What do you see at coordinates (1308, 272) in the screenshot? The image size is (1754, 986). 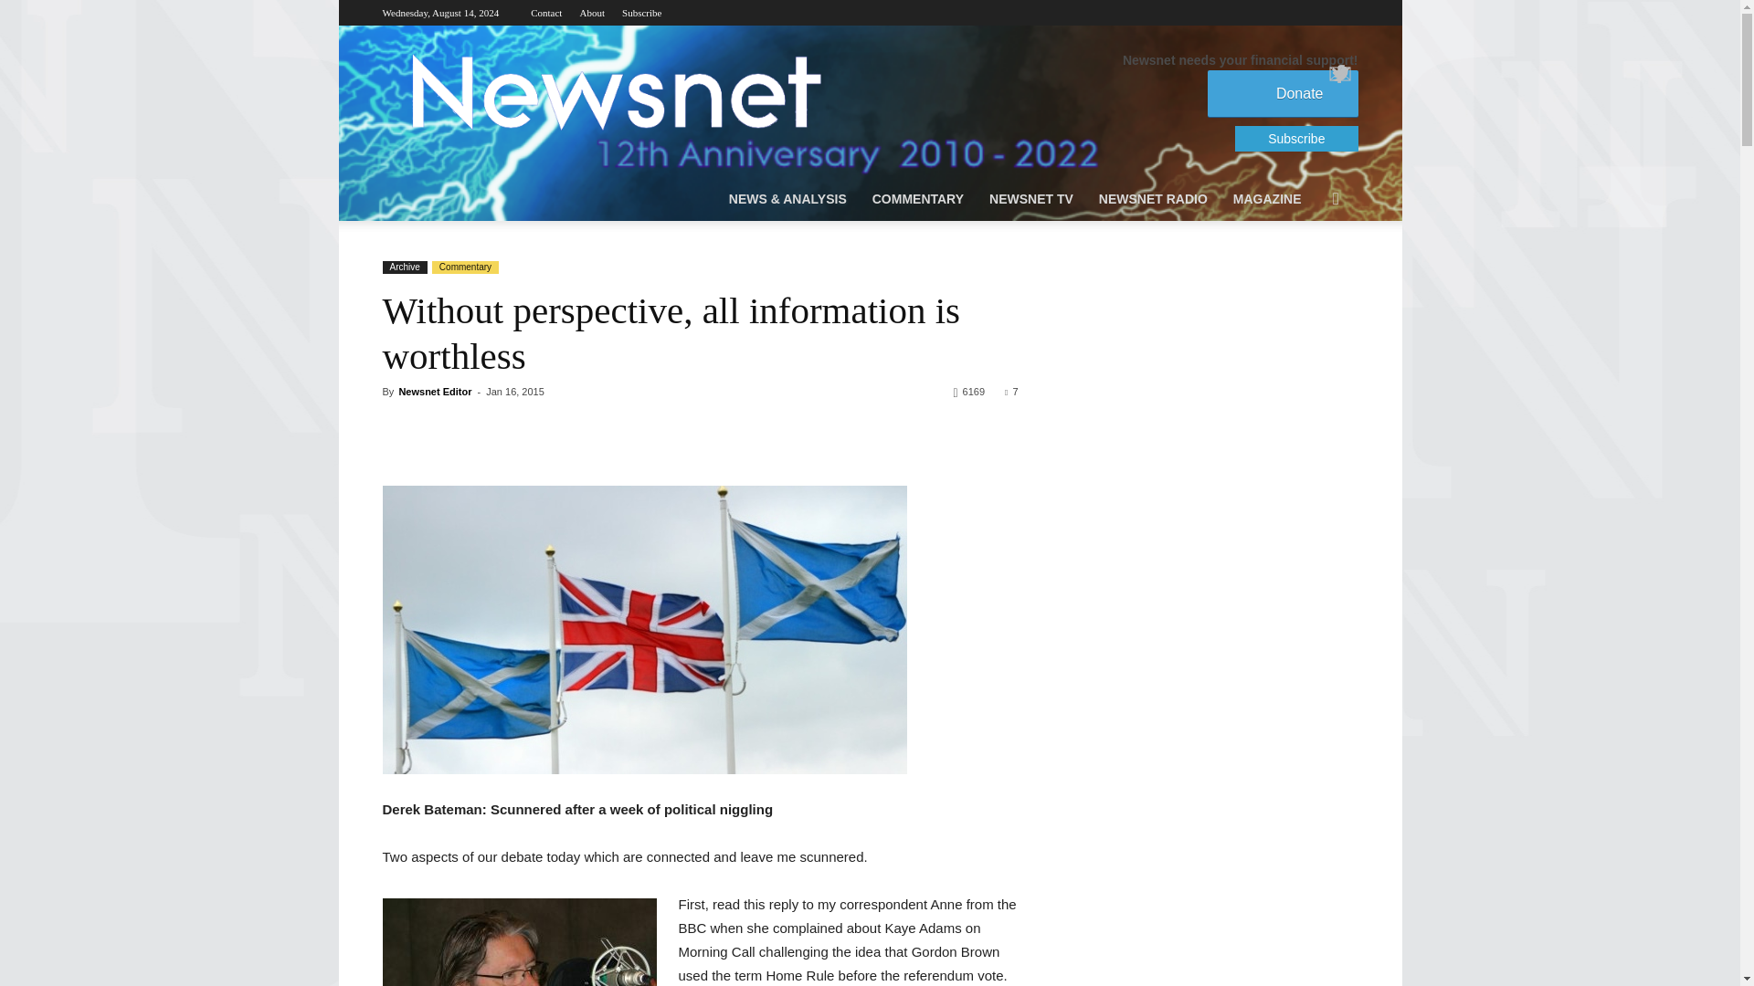 I see `Search` at bounding box center [1308, 272].